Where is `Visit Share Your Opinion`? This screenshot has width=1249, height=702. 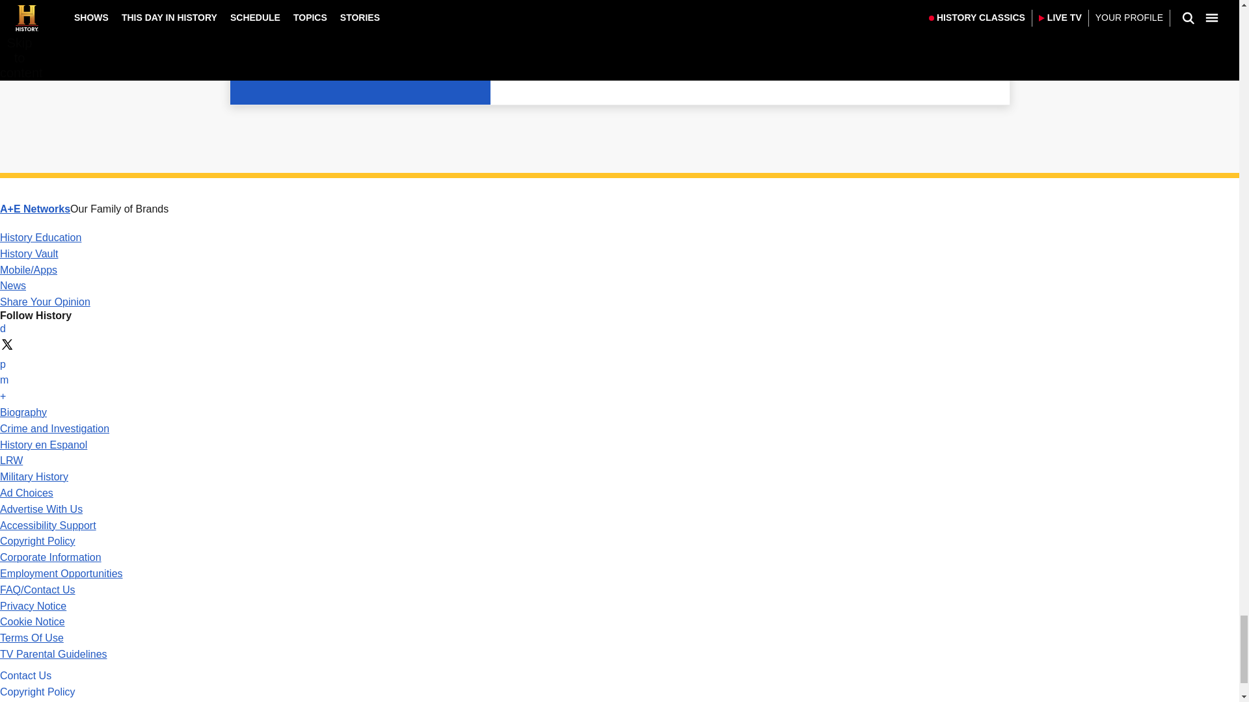 Visit Share Your Opinion is located at coordinates (45, 302).